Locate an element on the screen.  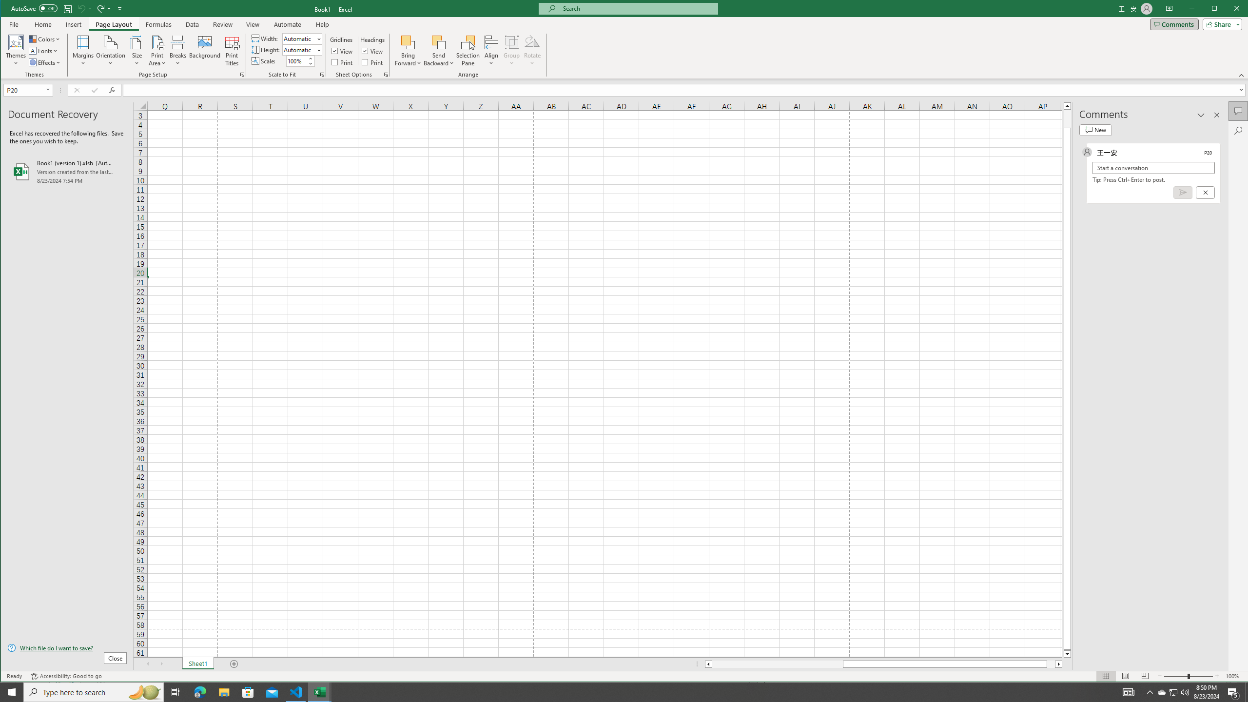
Width is located at coordinates (299, 39).